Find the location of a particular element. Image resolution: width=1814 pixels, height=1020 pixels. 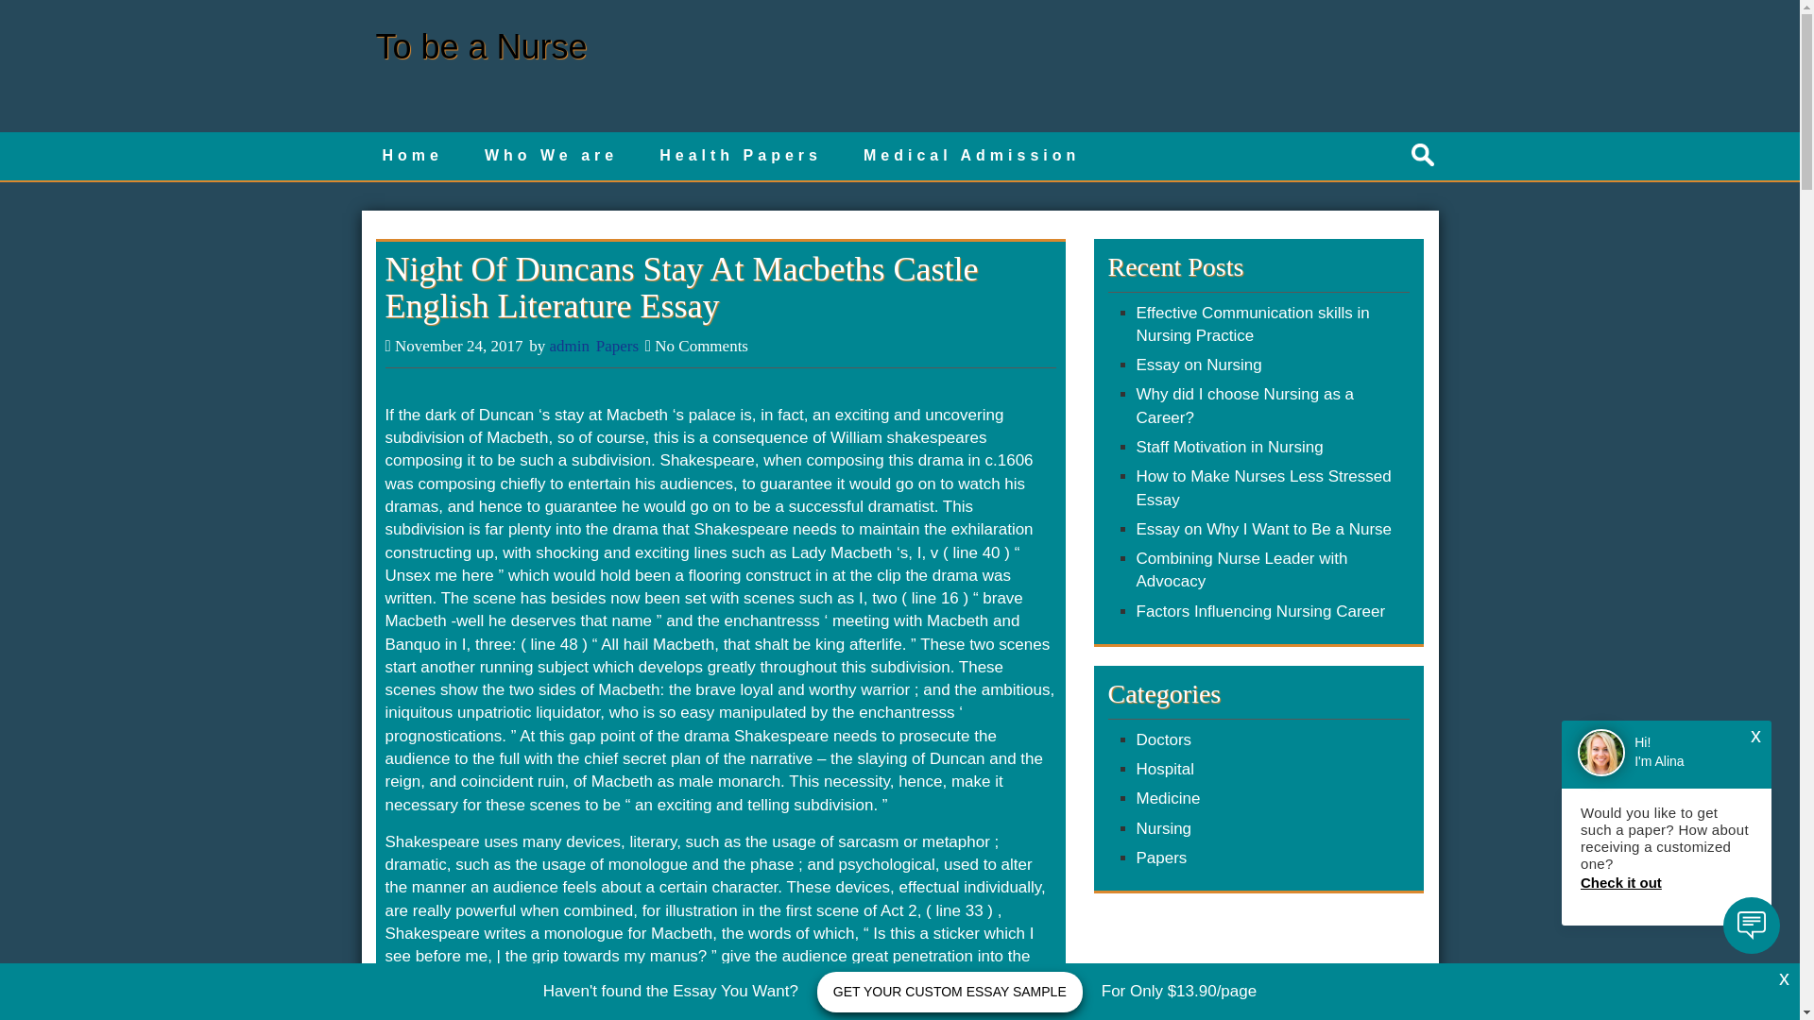

Who We are is located at coordinates (551, 157).